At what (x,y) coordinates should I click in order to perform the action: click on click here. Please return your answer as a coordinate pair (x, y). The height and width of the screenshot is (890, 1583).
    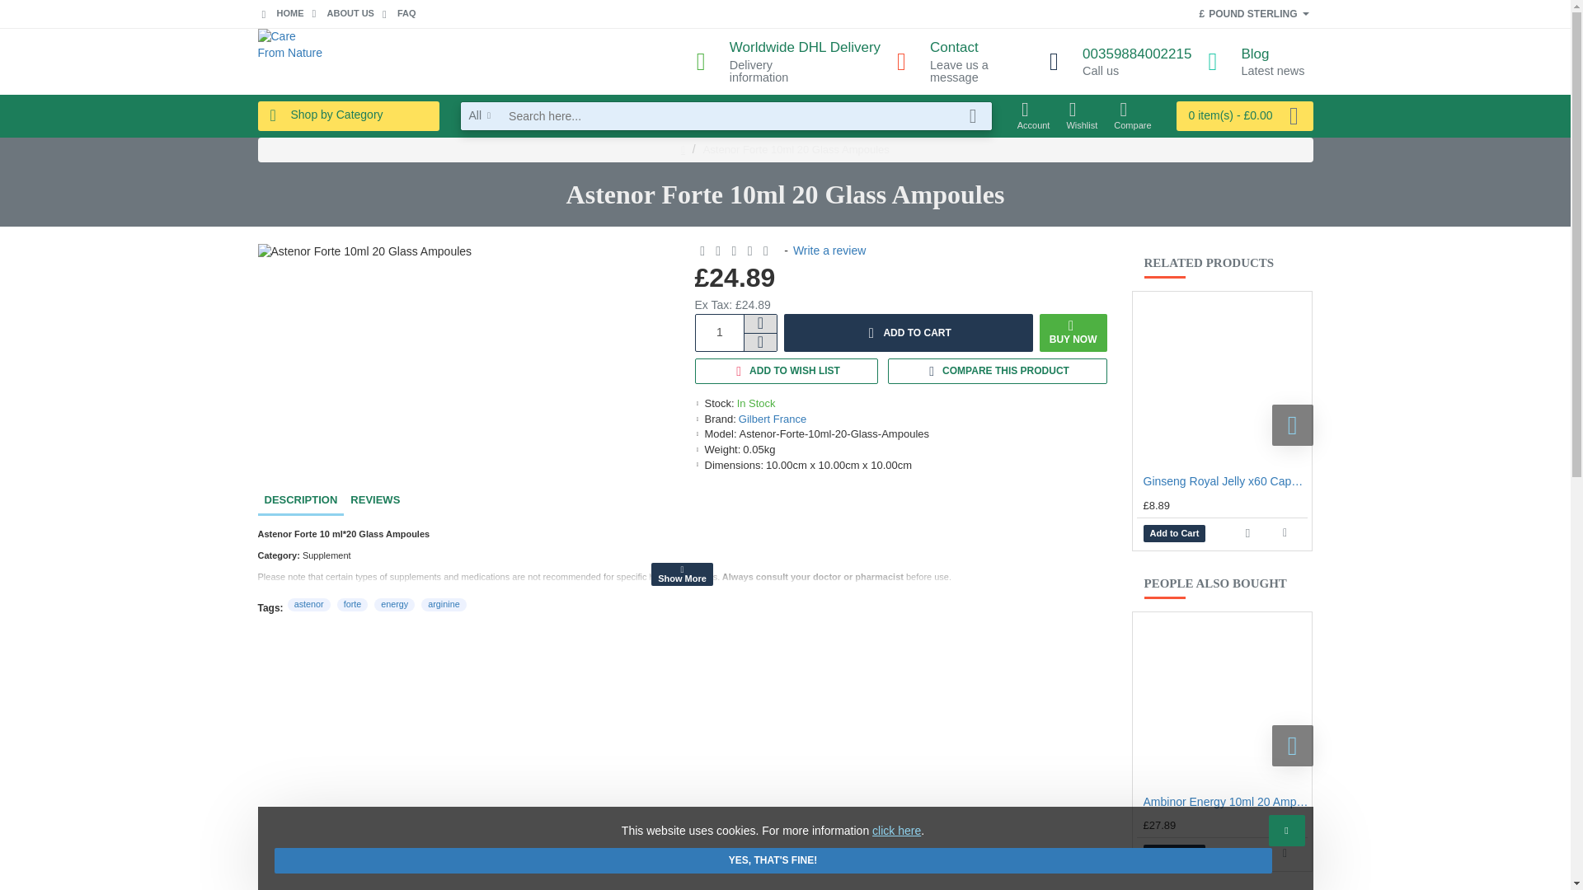
    Looking at the image, I should click on (399, 15).